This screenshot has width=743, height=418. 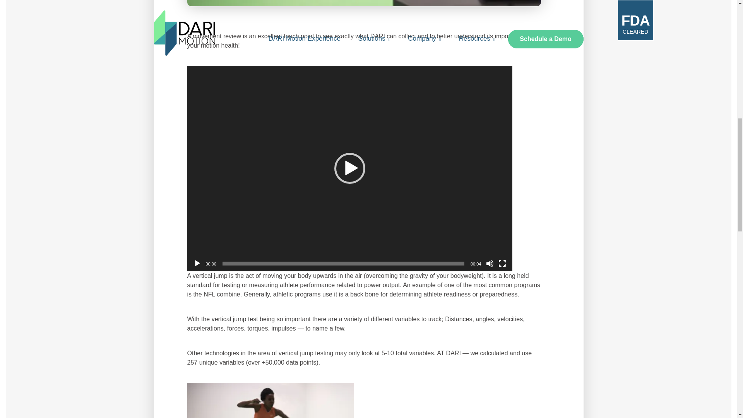 What do you see at coordinates (502, 263) in the screenshot?
I see `Fullscreen` at bounding box center [502, 263].